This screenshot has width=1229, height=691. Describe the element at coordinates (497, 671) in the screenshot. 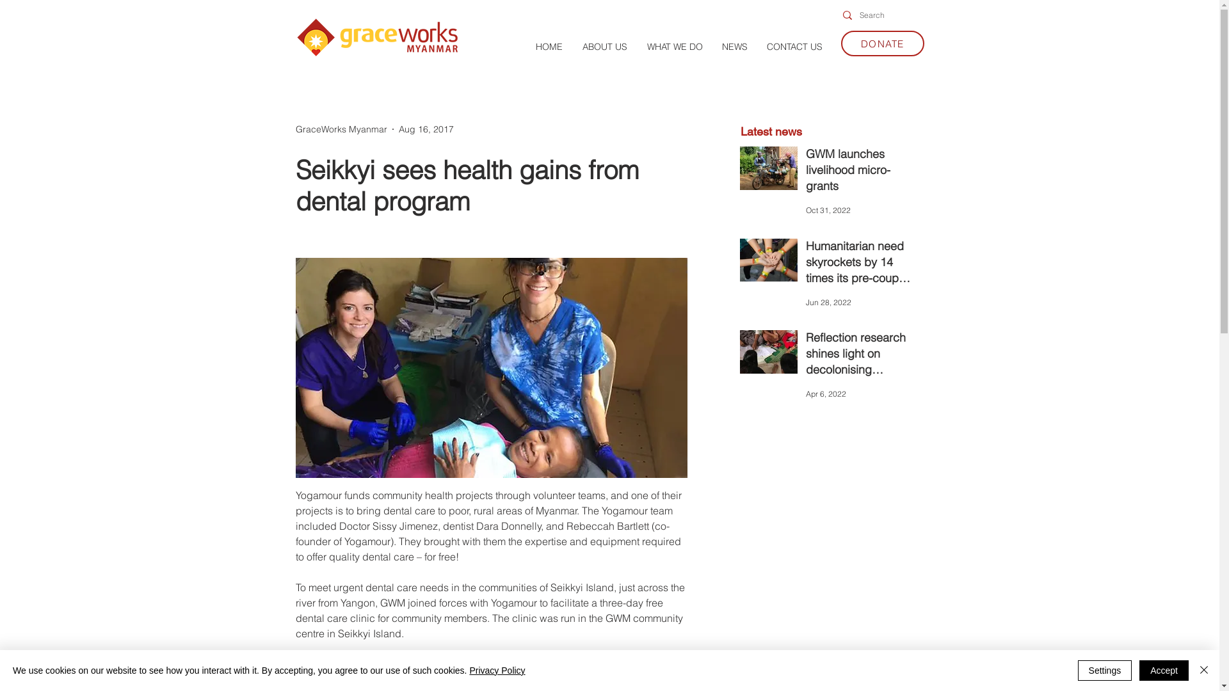

I see `Privacy Policy` at that location.